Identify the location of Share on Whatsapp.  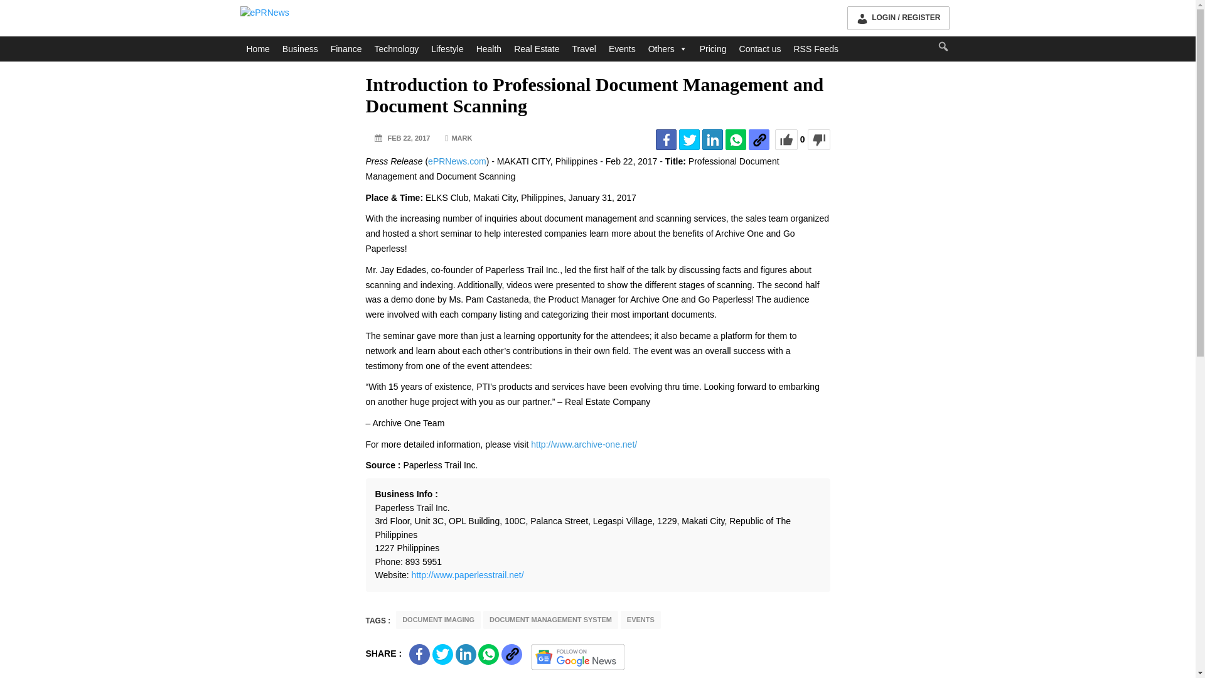
(736, 139).